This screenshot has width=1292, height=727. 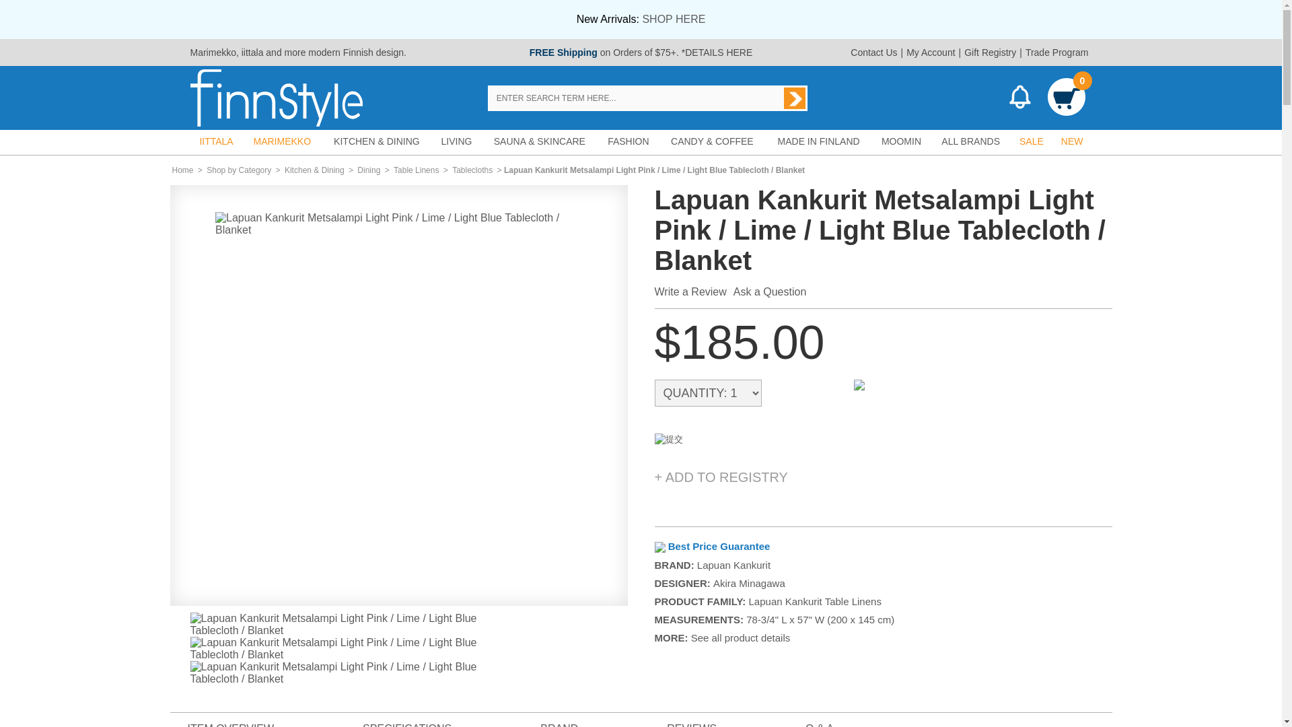 What do you see at coordinates (213, 53) in the screenshot?
I see `Marimekko` at bounding box center [213, 53].